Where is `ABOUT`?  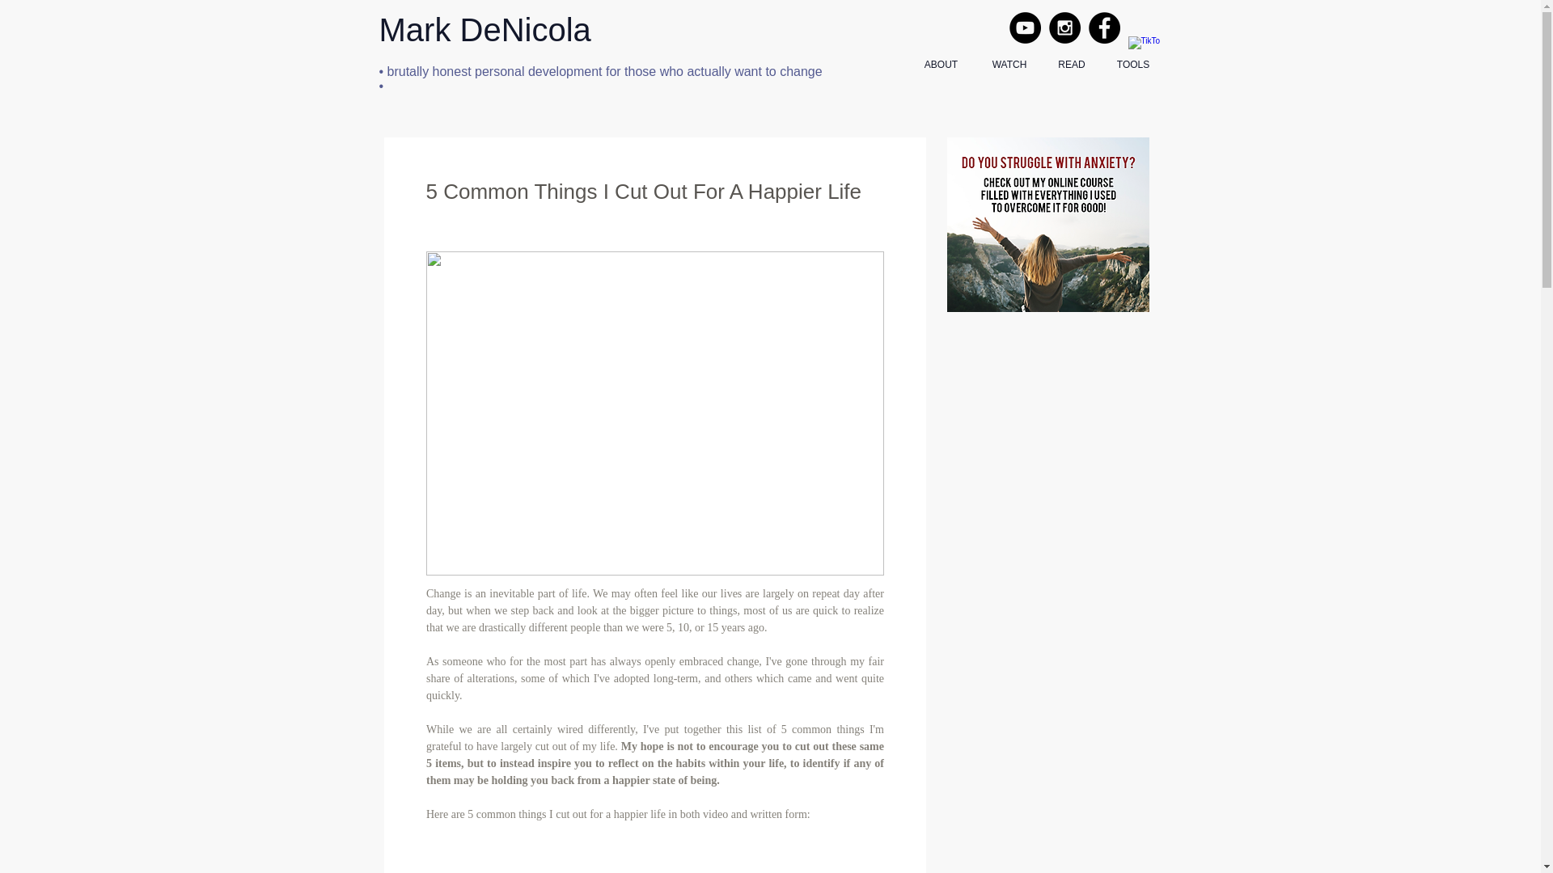
ABOUT is located at coordinates (941, 65).